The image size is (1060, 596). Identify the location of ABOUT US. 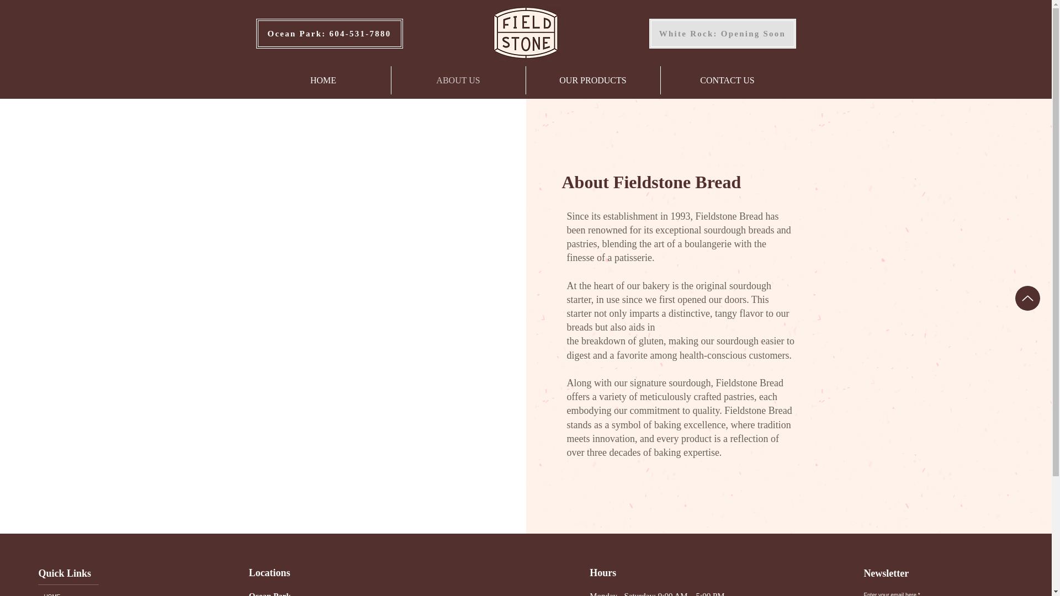
(458, 79).